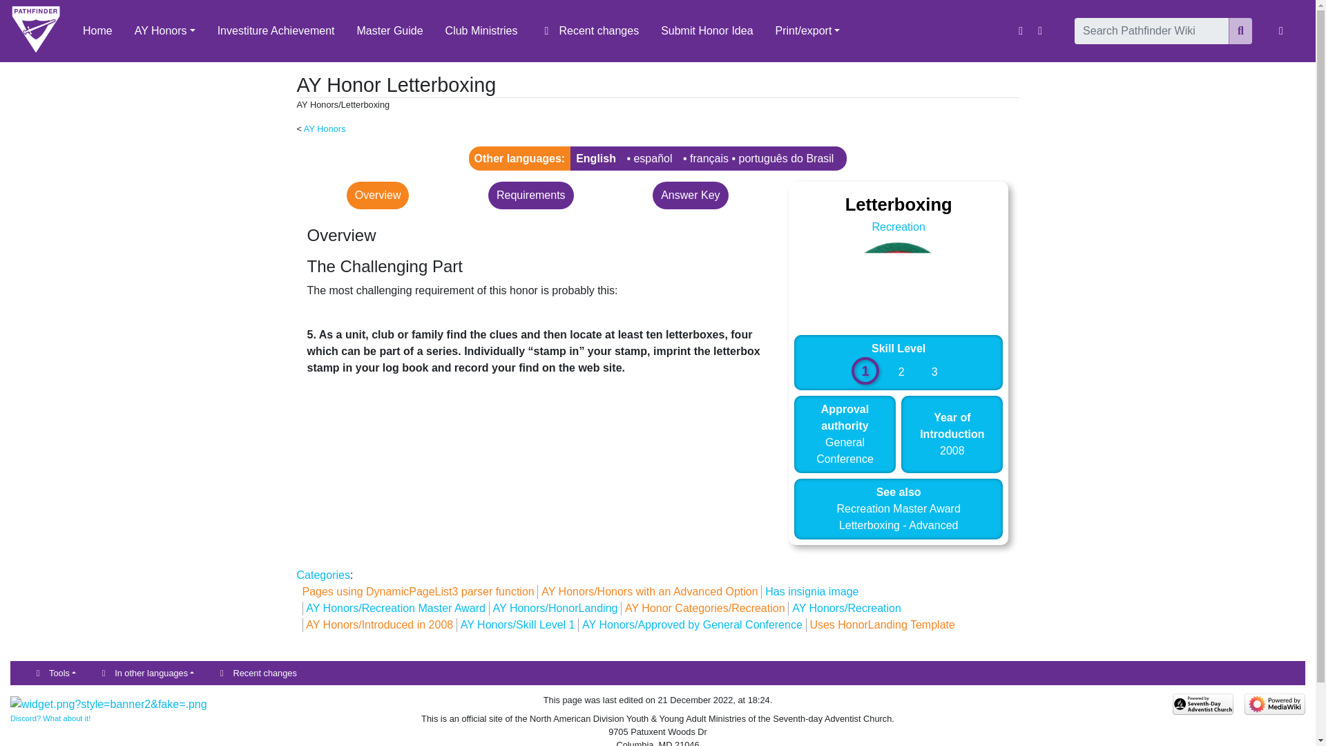  Describe the element at coordinates (706, 30) in the screenshot. I see `Submit Honor Idea` at that location.